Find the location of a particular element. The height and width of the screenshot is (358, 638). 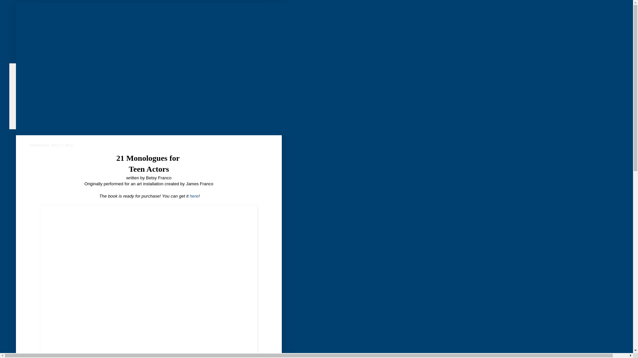

Sneak Preview is located at coordinates (39, 87).